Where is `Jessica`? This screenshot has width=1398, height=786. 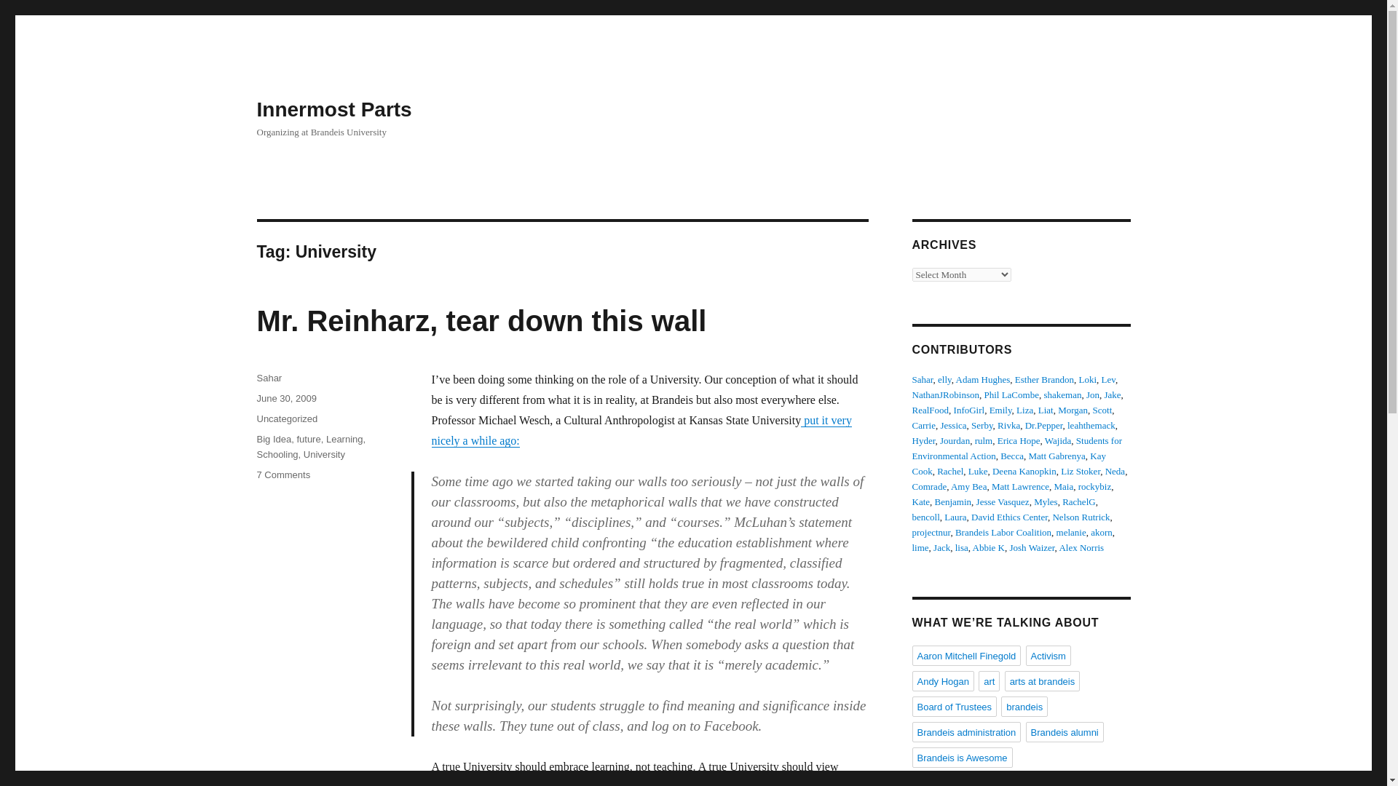 Jessica is located at coordinates (952, 425).